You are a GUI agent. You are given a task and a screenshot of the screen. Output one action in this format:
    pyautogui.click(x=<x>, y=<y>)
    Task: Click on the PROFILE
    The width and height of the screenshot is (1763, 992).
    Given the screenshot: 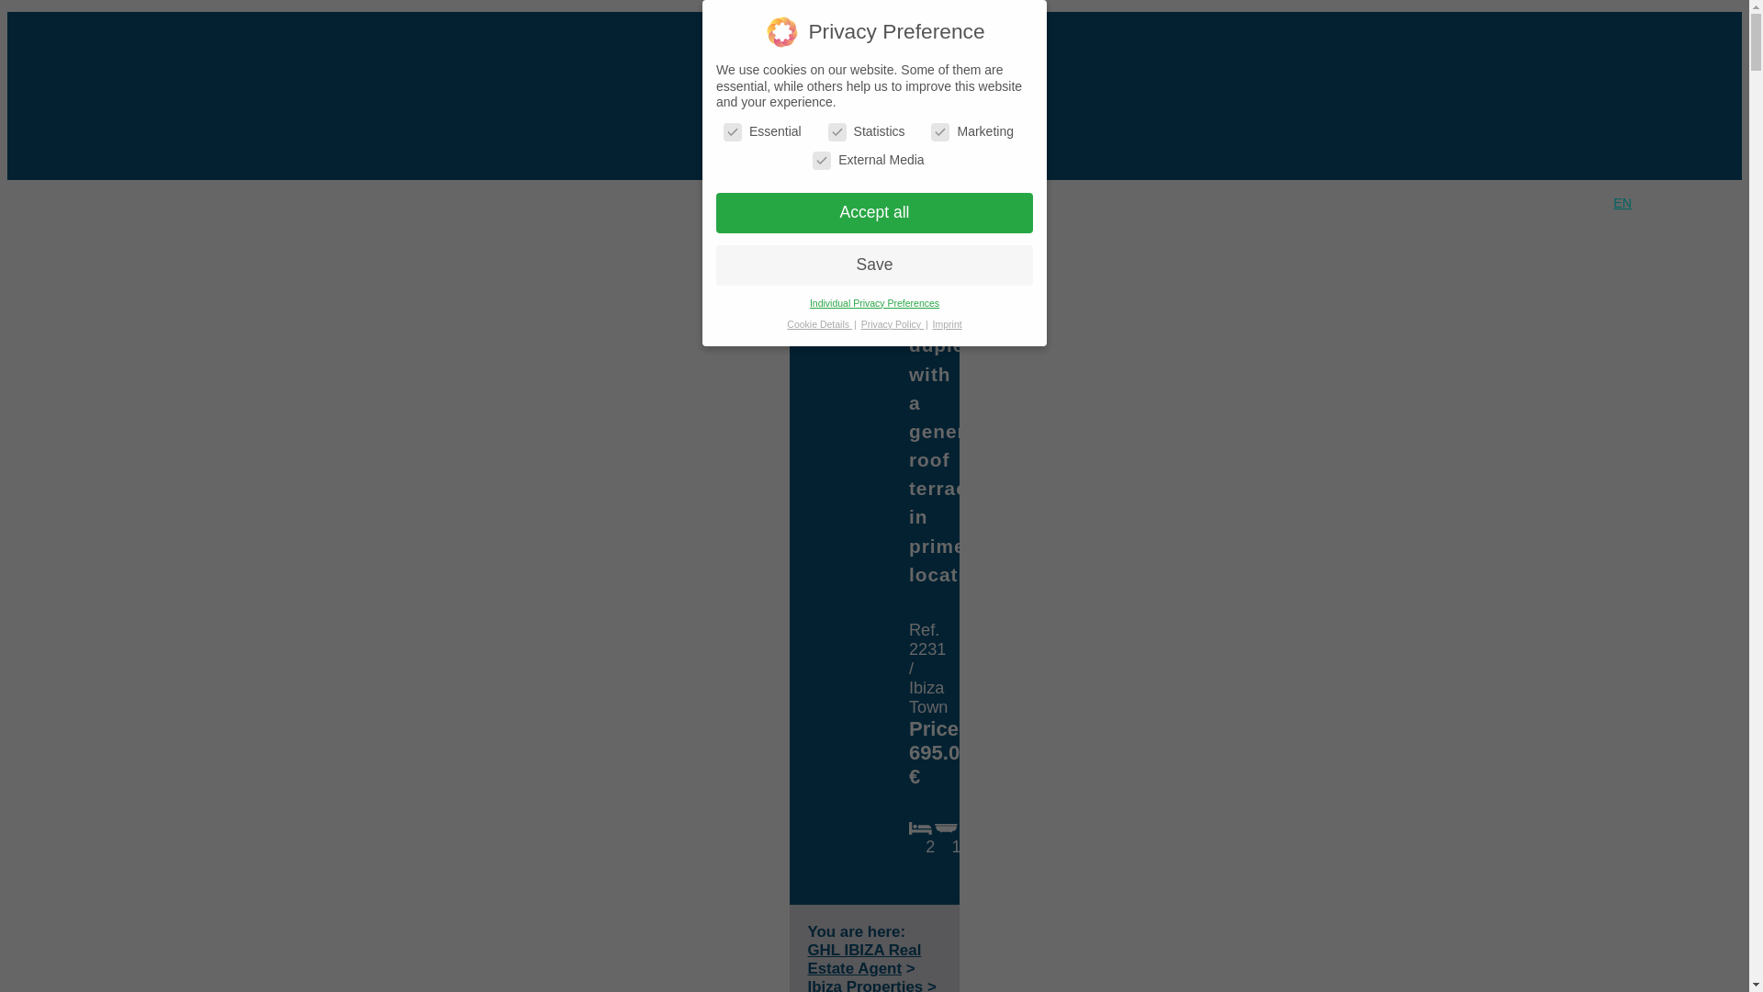 What is the action you would take?
    pyautogui.click(x=1003, y=257)
    